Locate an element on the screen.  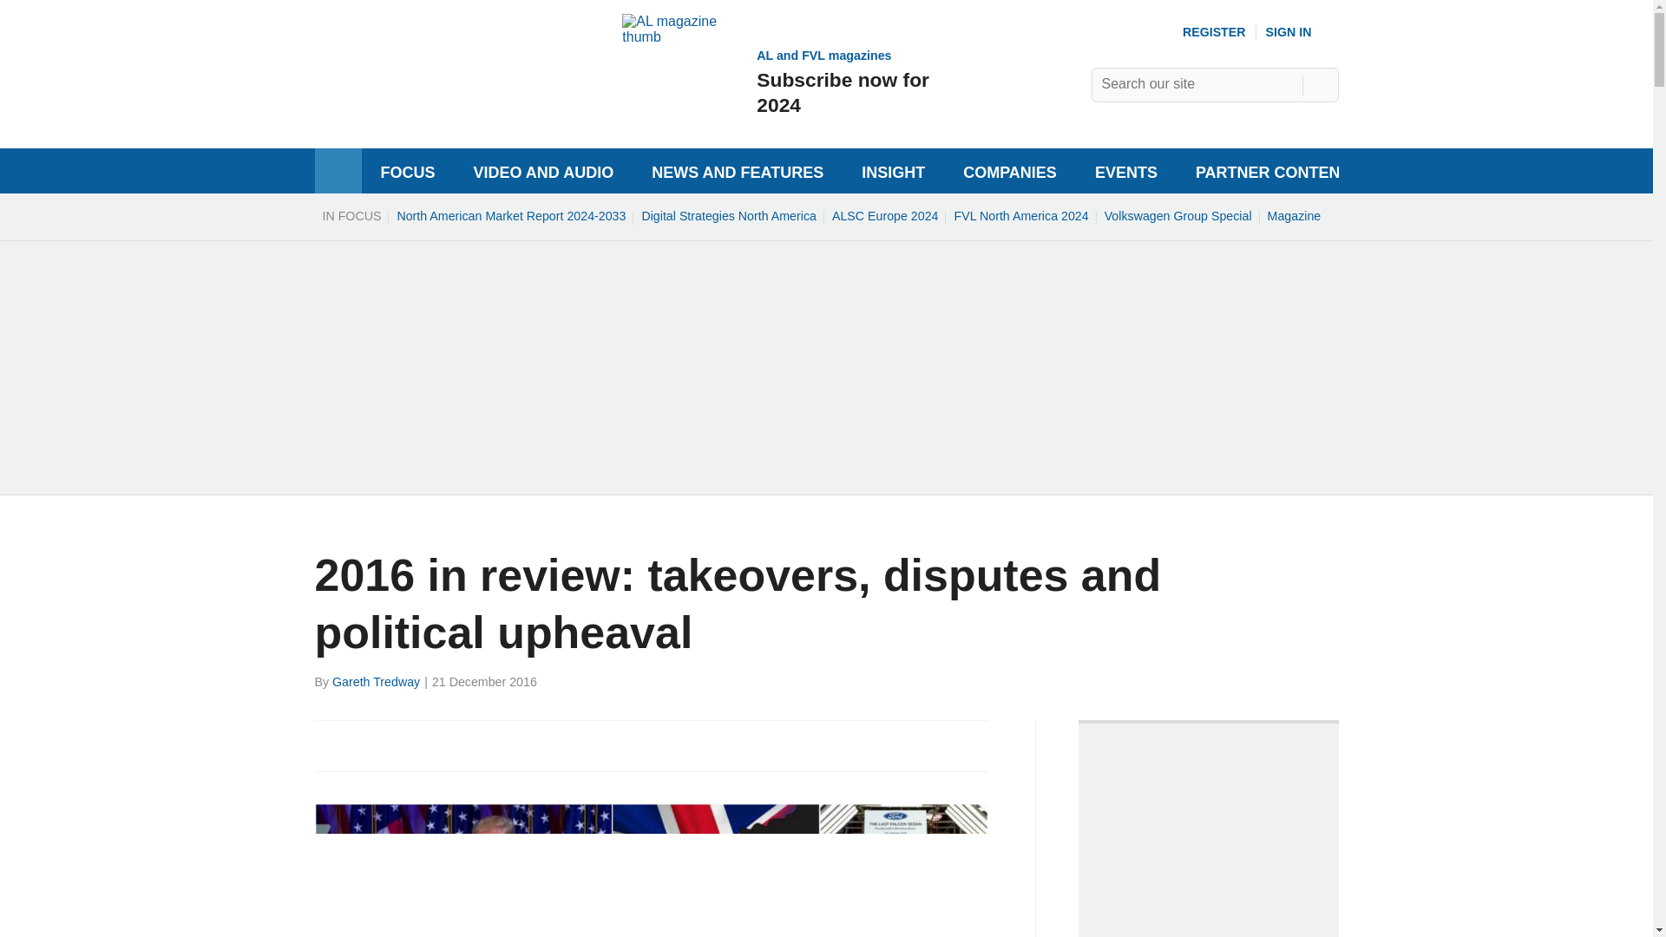
FVL North America 2024 is located at coordinates (1020, 215).